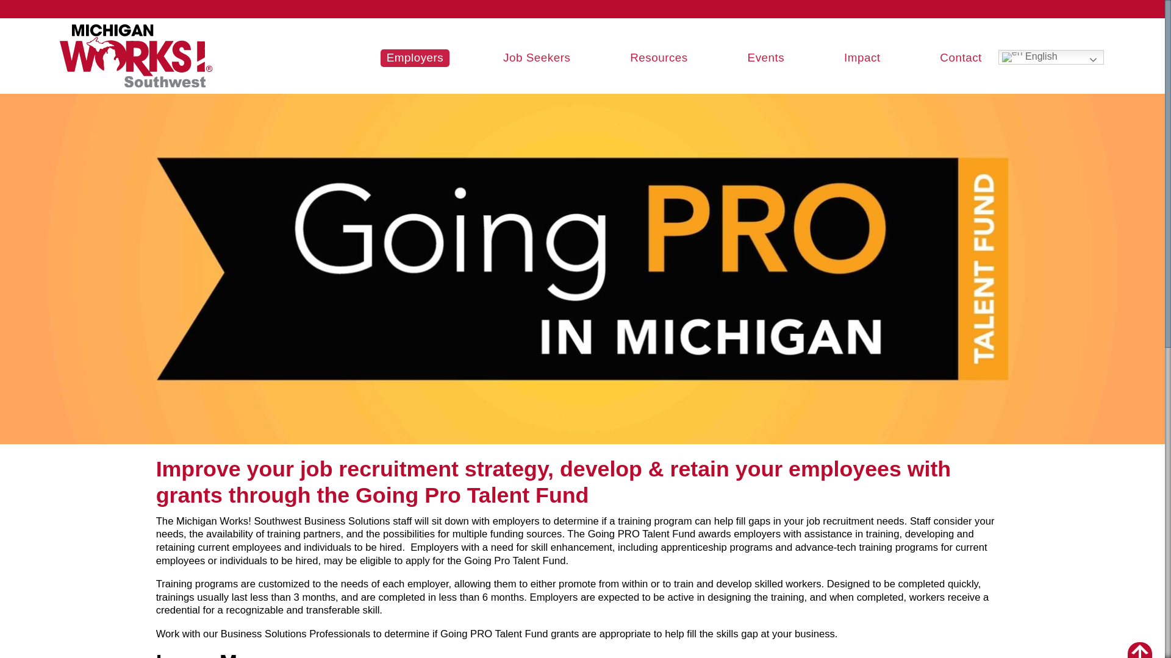 This screenshot has height=658, width=1171. What do you see at coordinates (415, 58) in the screenshot?
I see `Employers` at bounding box center [415, 58].